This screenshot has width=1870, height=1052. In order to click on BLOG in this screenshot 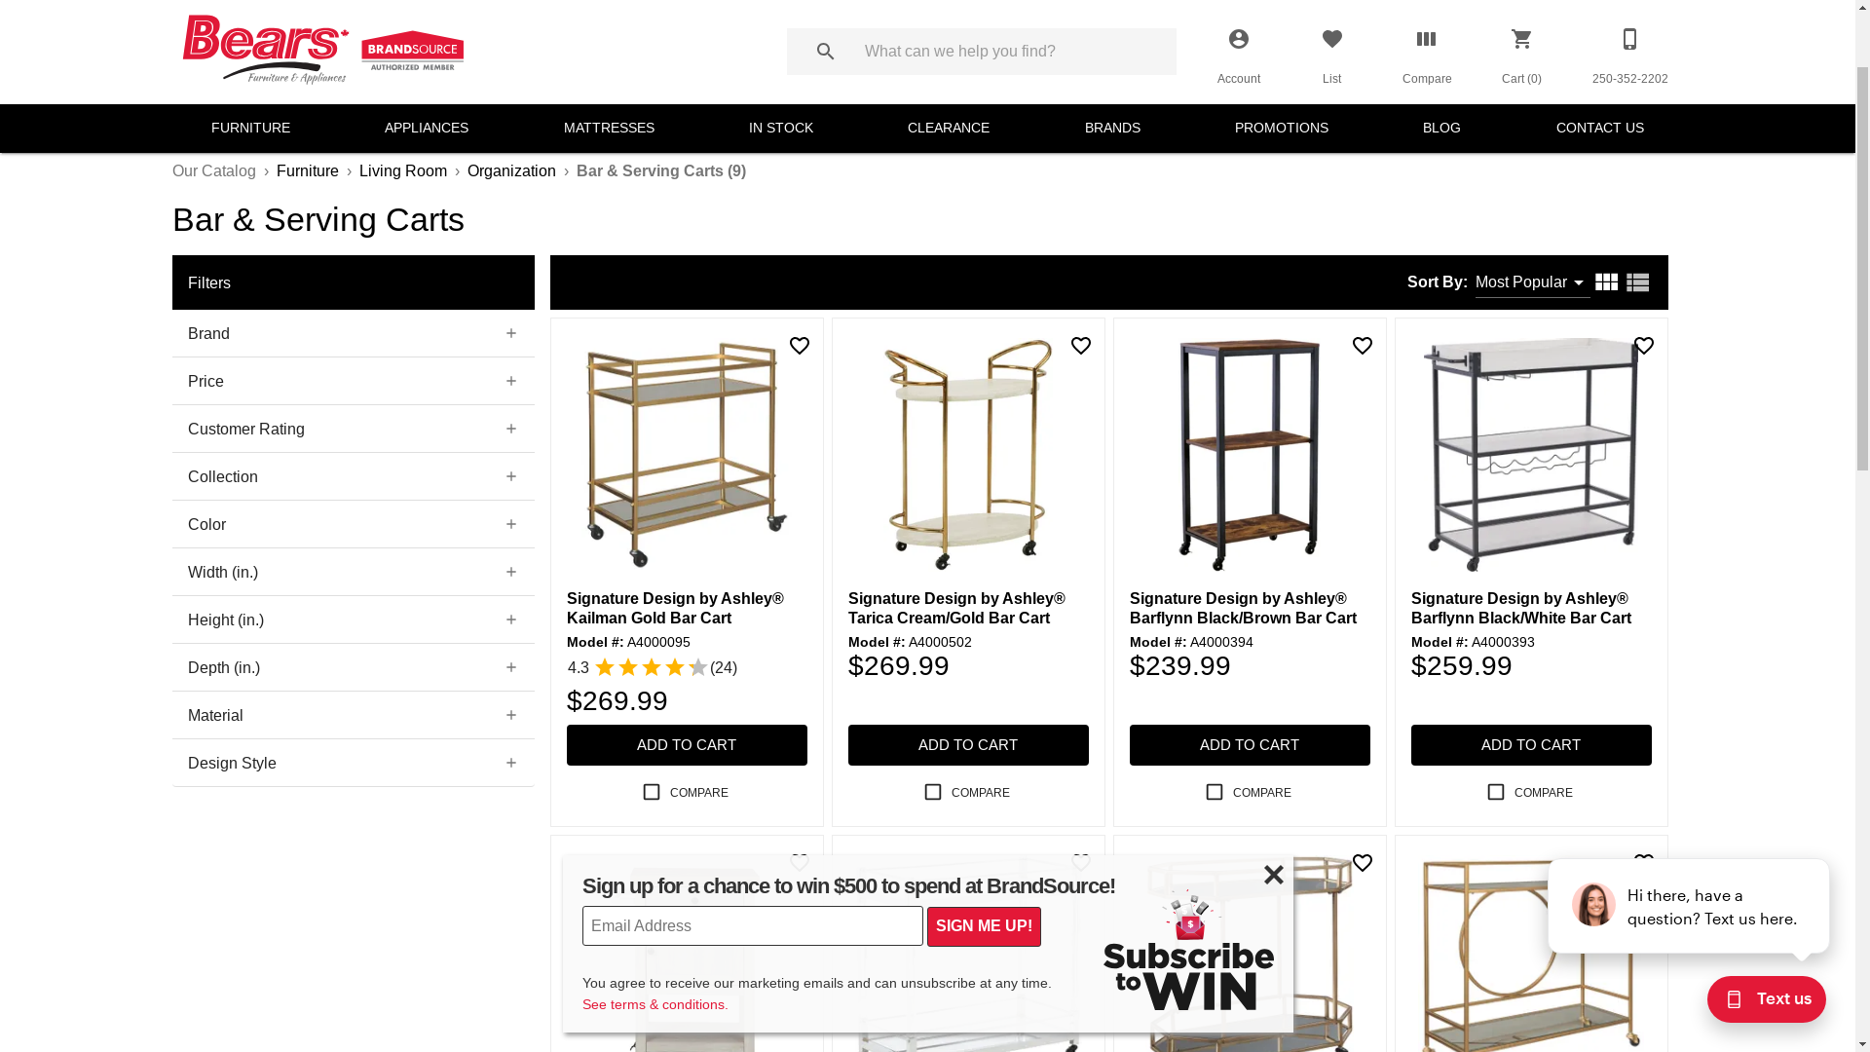, I will do `click(1441, 269)`.